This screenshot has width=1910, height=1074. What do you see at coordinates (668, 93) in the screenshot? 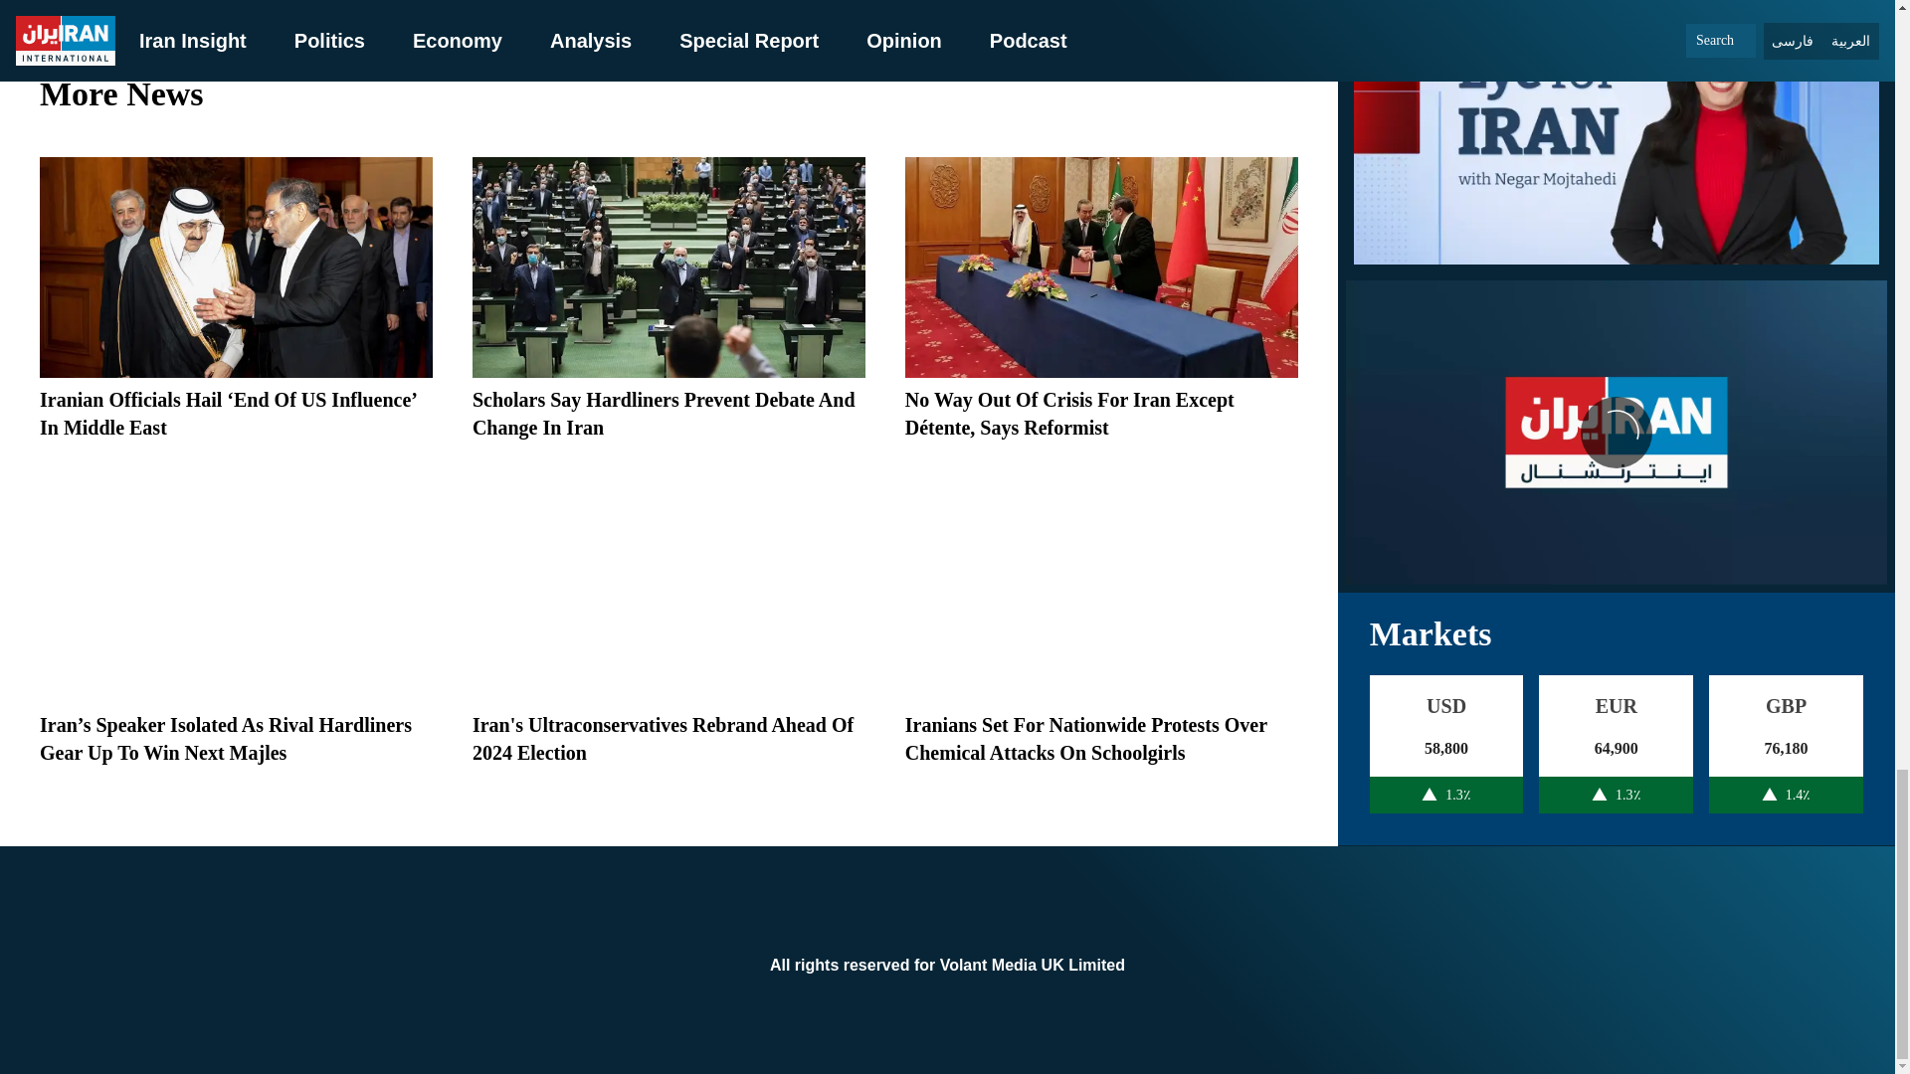
I see `More News` at bounding box center [668, 93].